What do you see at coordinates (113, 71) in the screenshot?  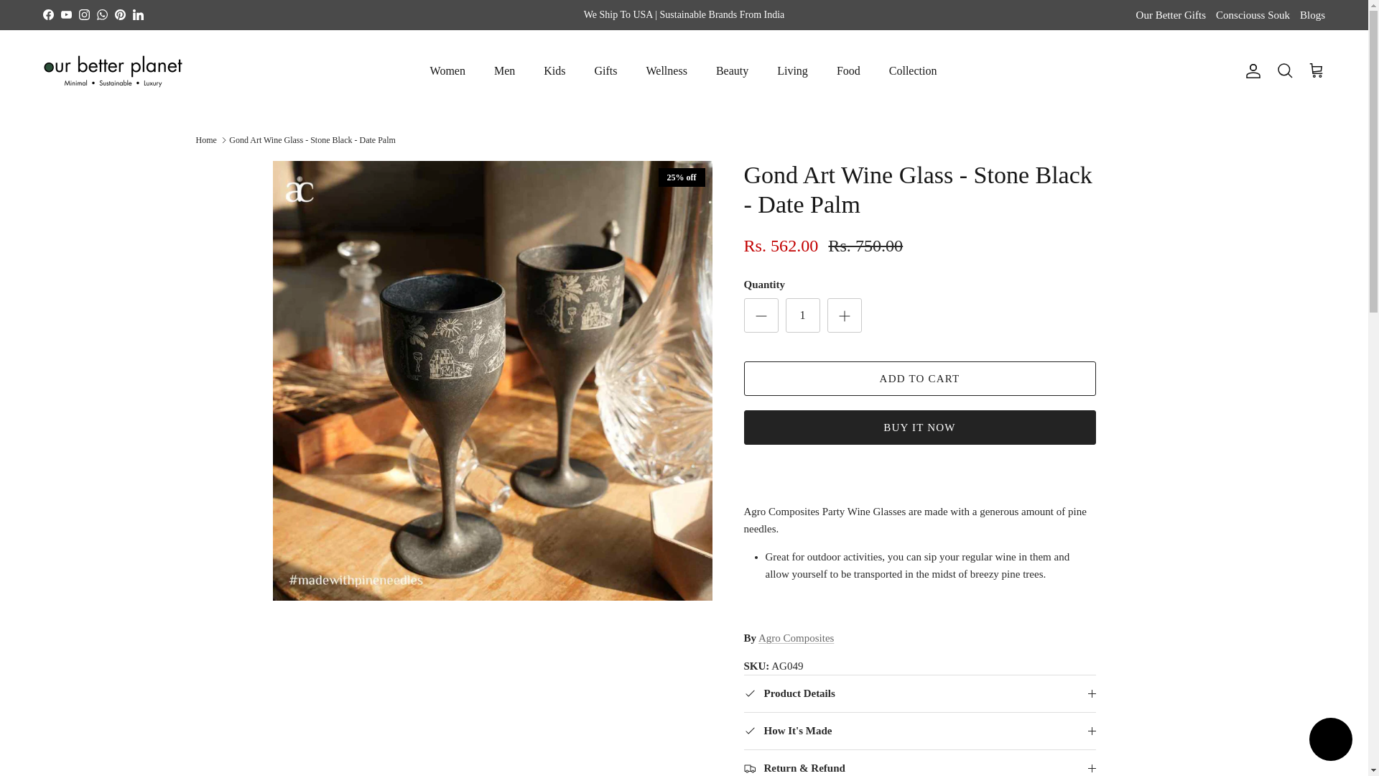 I see `Our Better Planet` at bounding box center [113, 71].